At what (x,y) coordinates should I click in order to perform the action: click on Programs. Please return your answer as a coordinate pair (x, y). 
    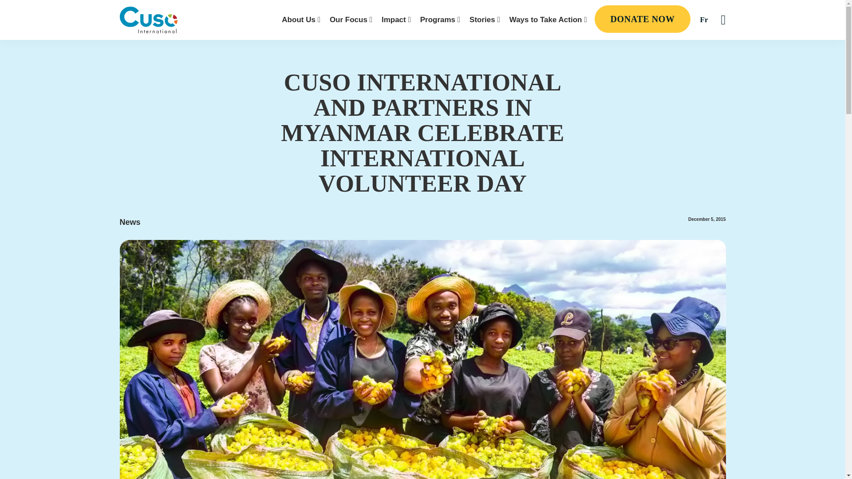
    Looking at the image, I should click on (440, 20).